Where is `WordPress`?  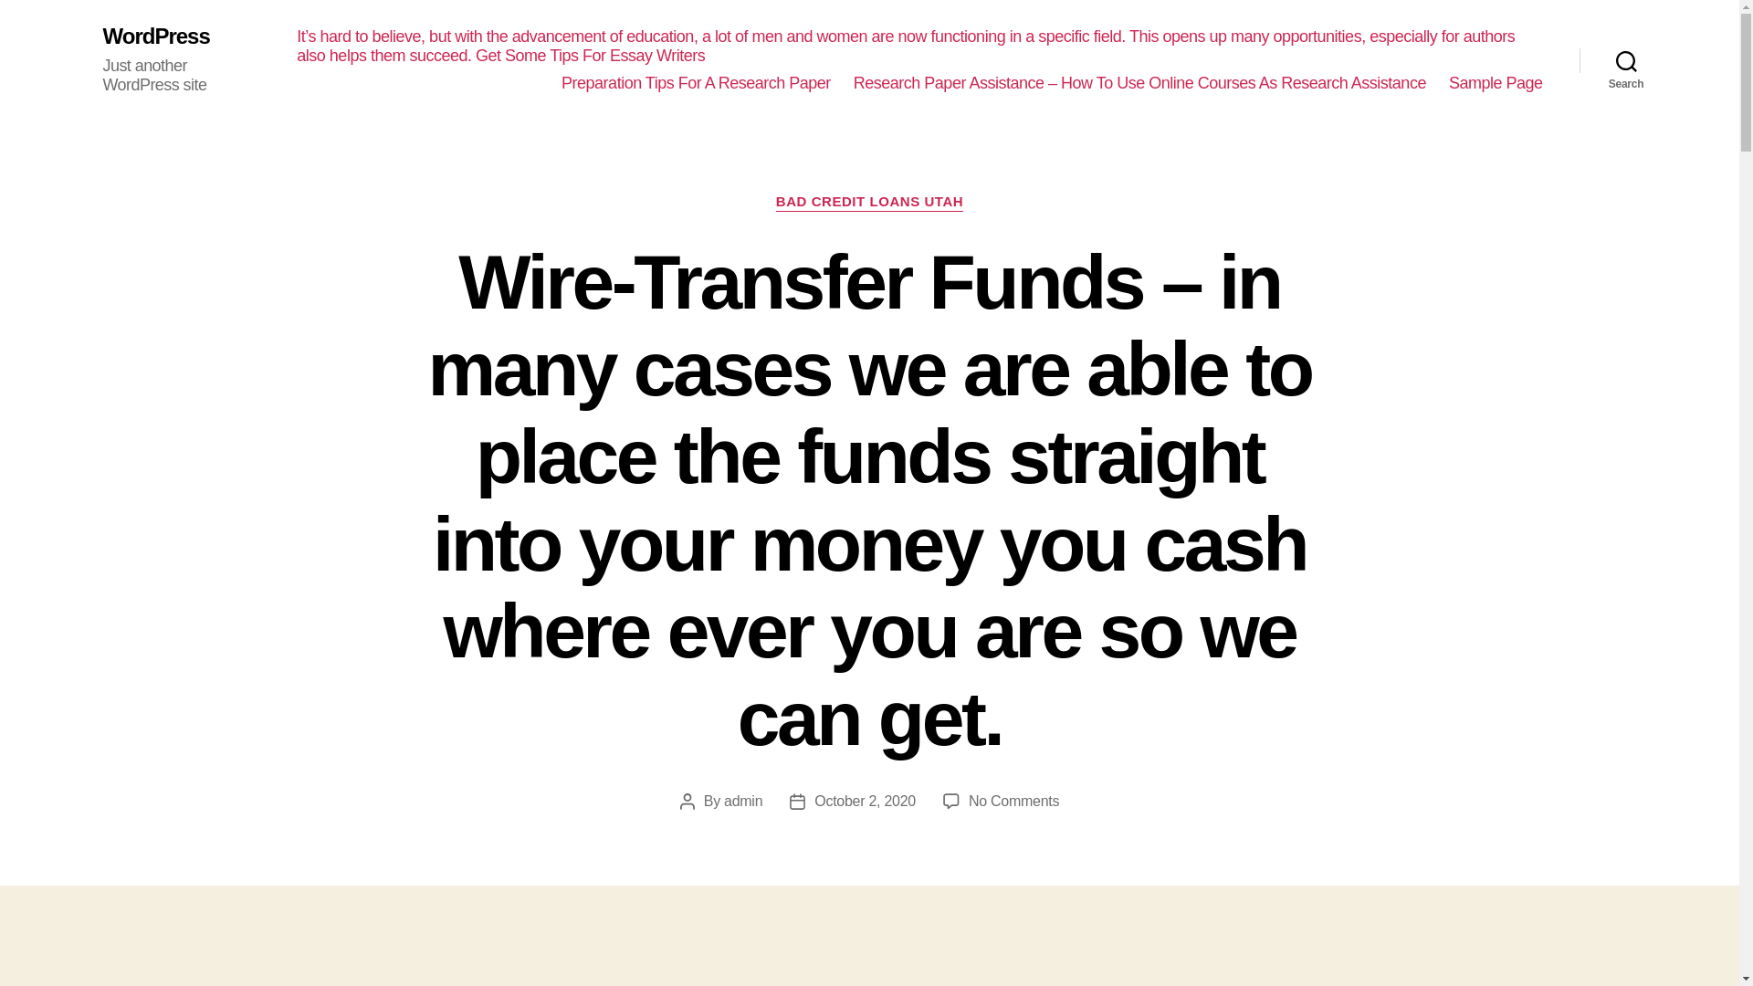
WordPress is located at coordinates (155, 37).